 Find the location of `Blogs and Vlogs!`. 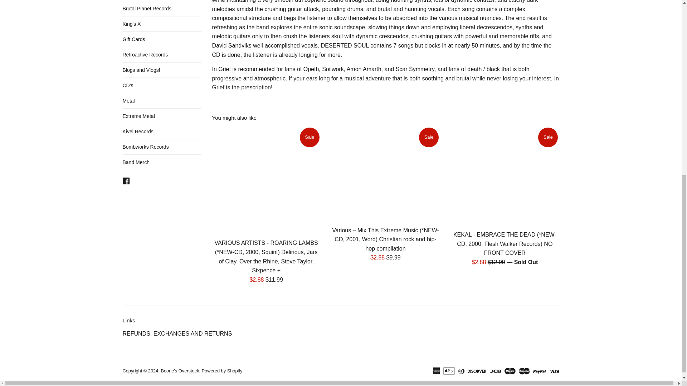

Blogs and Vlogs! is located at coordinates (162, 70).